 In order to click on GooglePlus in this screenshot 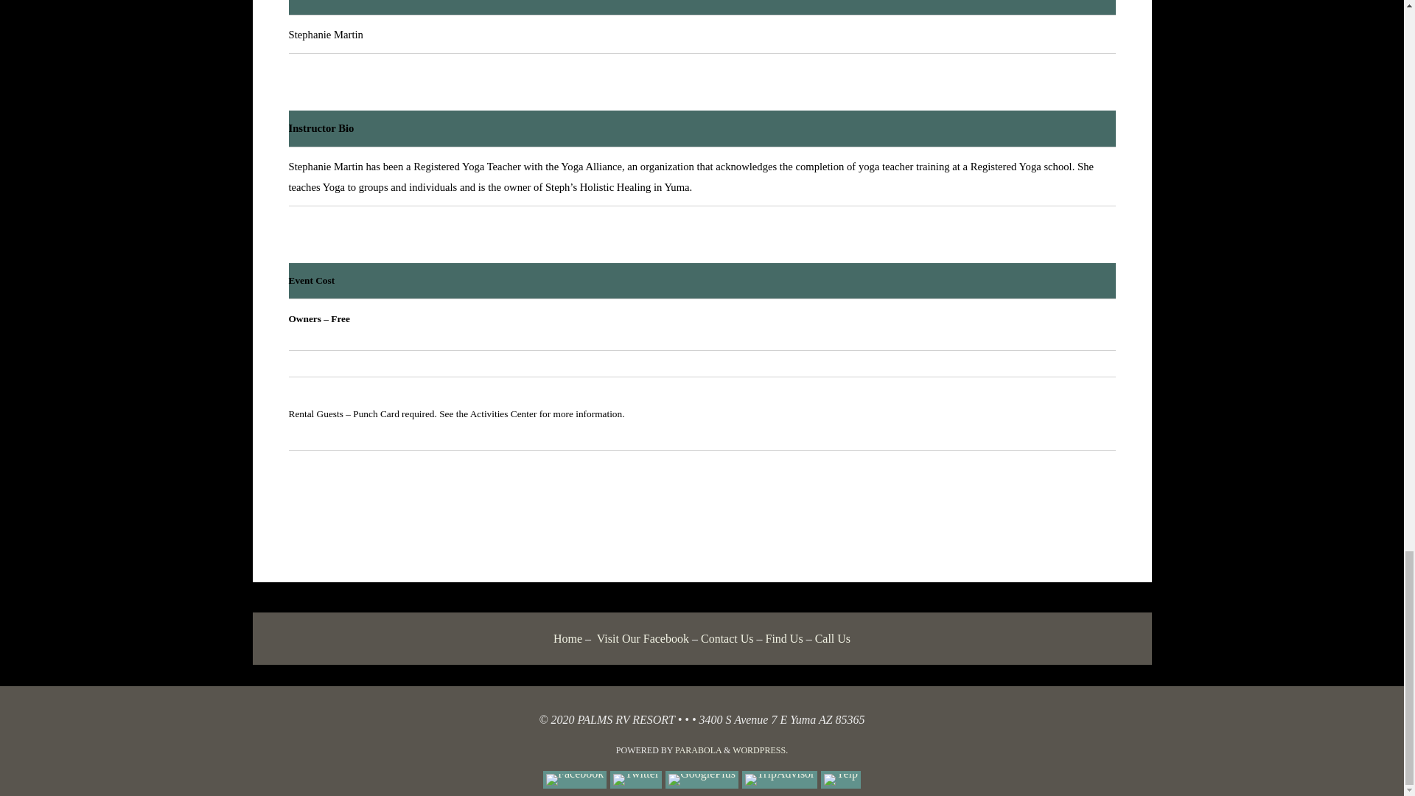, I will do `click(702, 780)`.